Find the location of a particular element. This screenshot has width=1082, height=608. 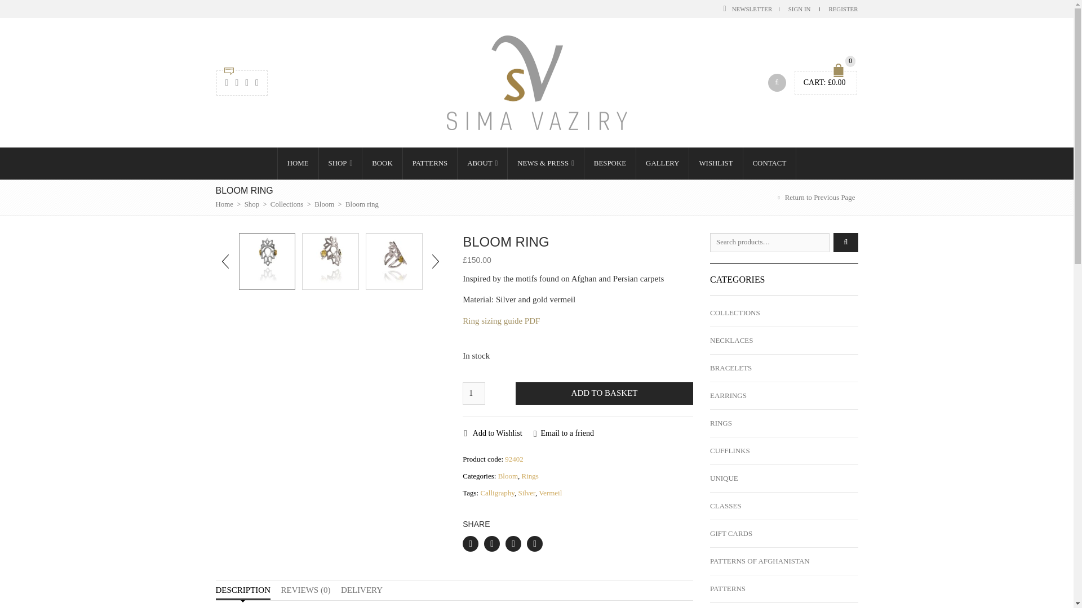

Twitter is located at coordinates (491, 543).